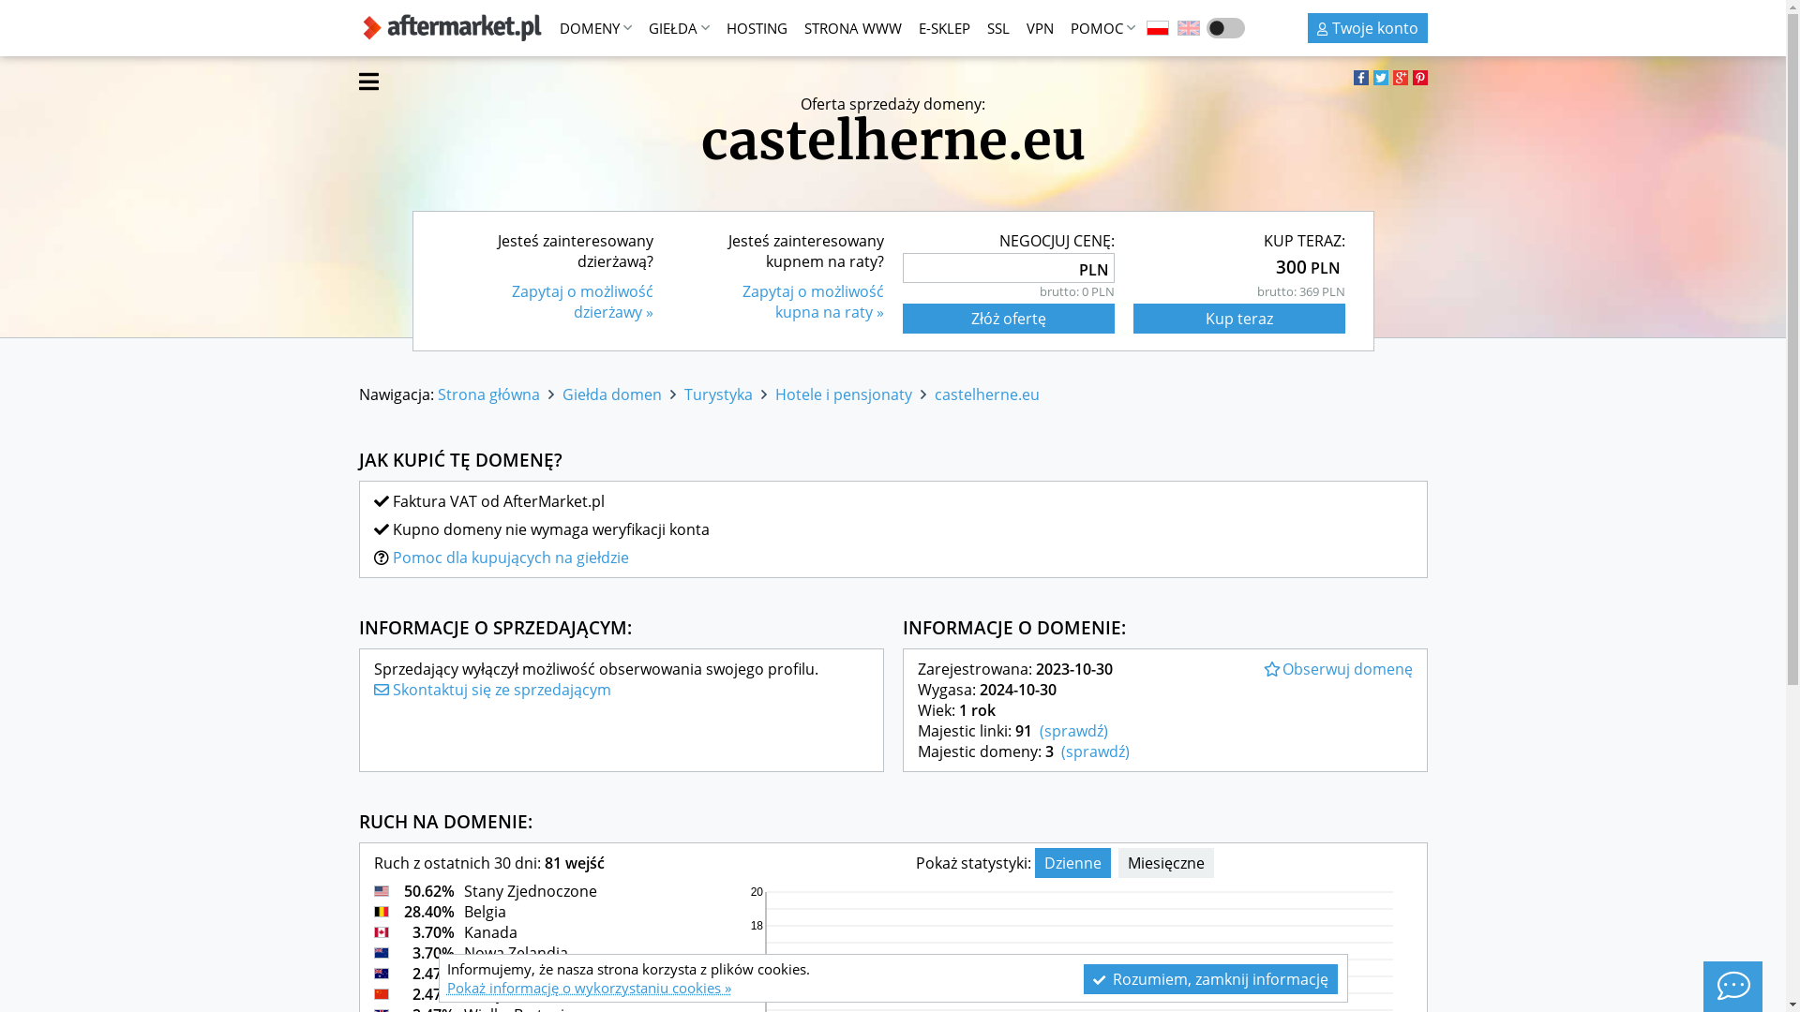  Describe the element at coordinates (1072, 862) in the screenshot. I see `Dzienne` at that location.